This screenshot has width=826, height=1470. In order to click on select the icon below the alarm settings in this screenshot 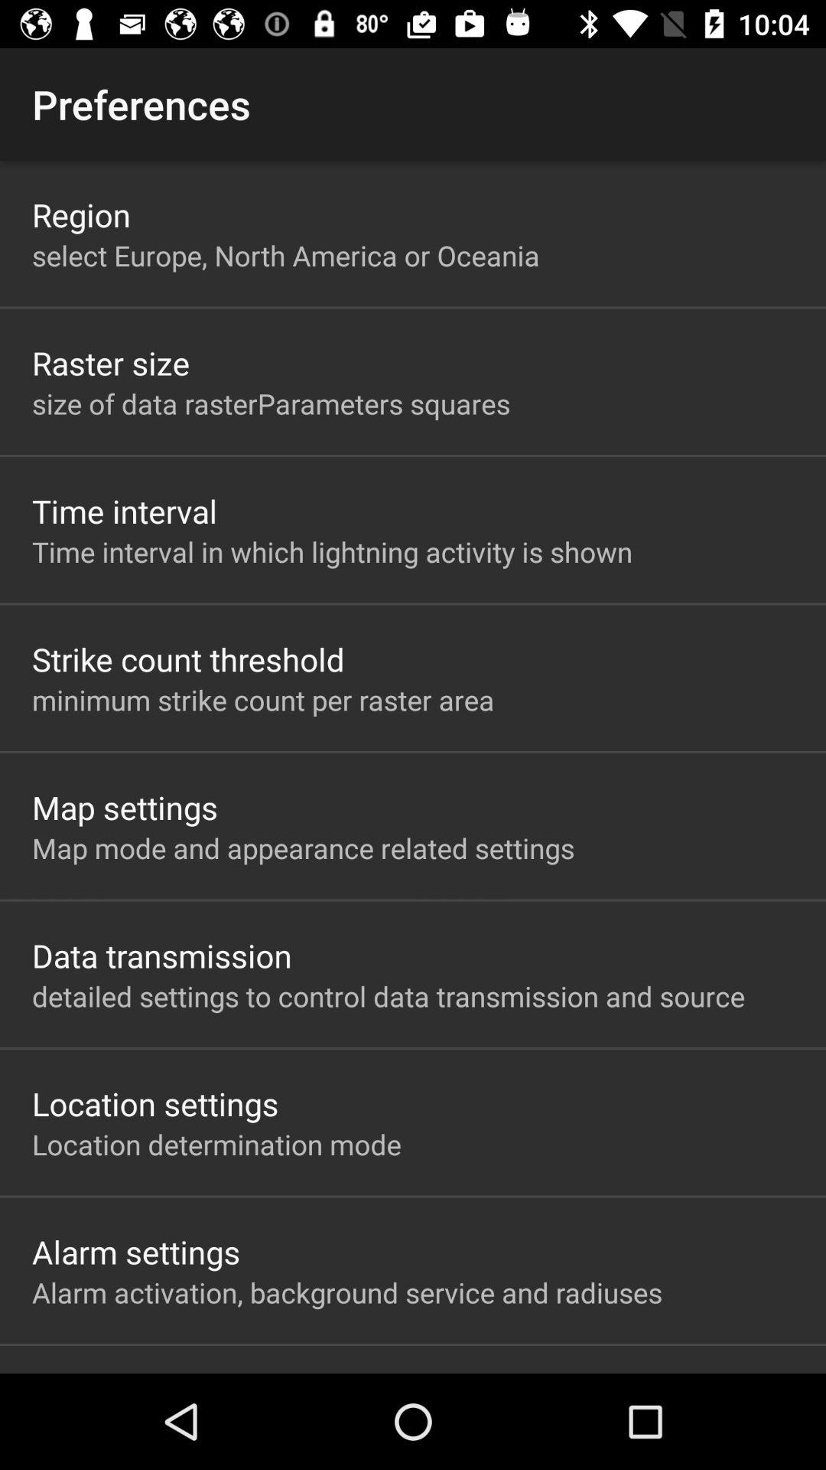, I will do `click(347, 1292)`.